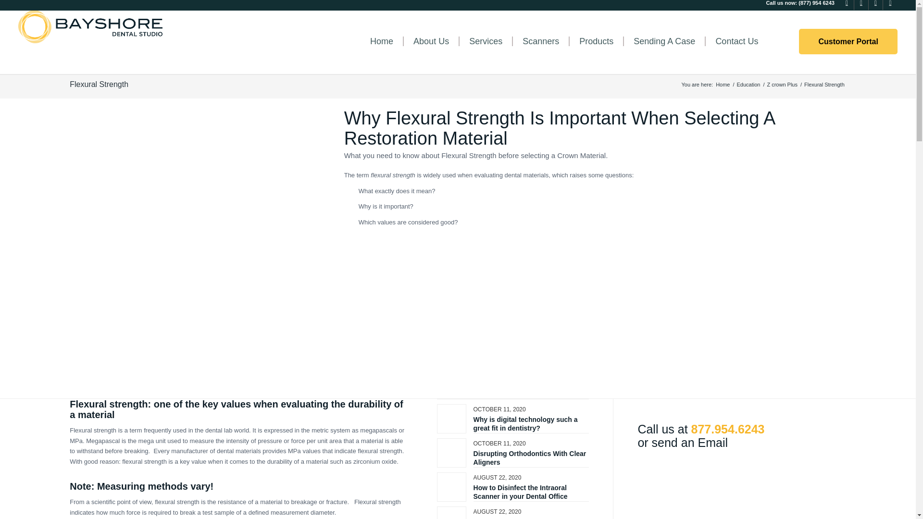 Image resolution: width=923 pixels, height=519 pixels. I want to click on Flexural Strength, so click(99, 84).